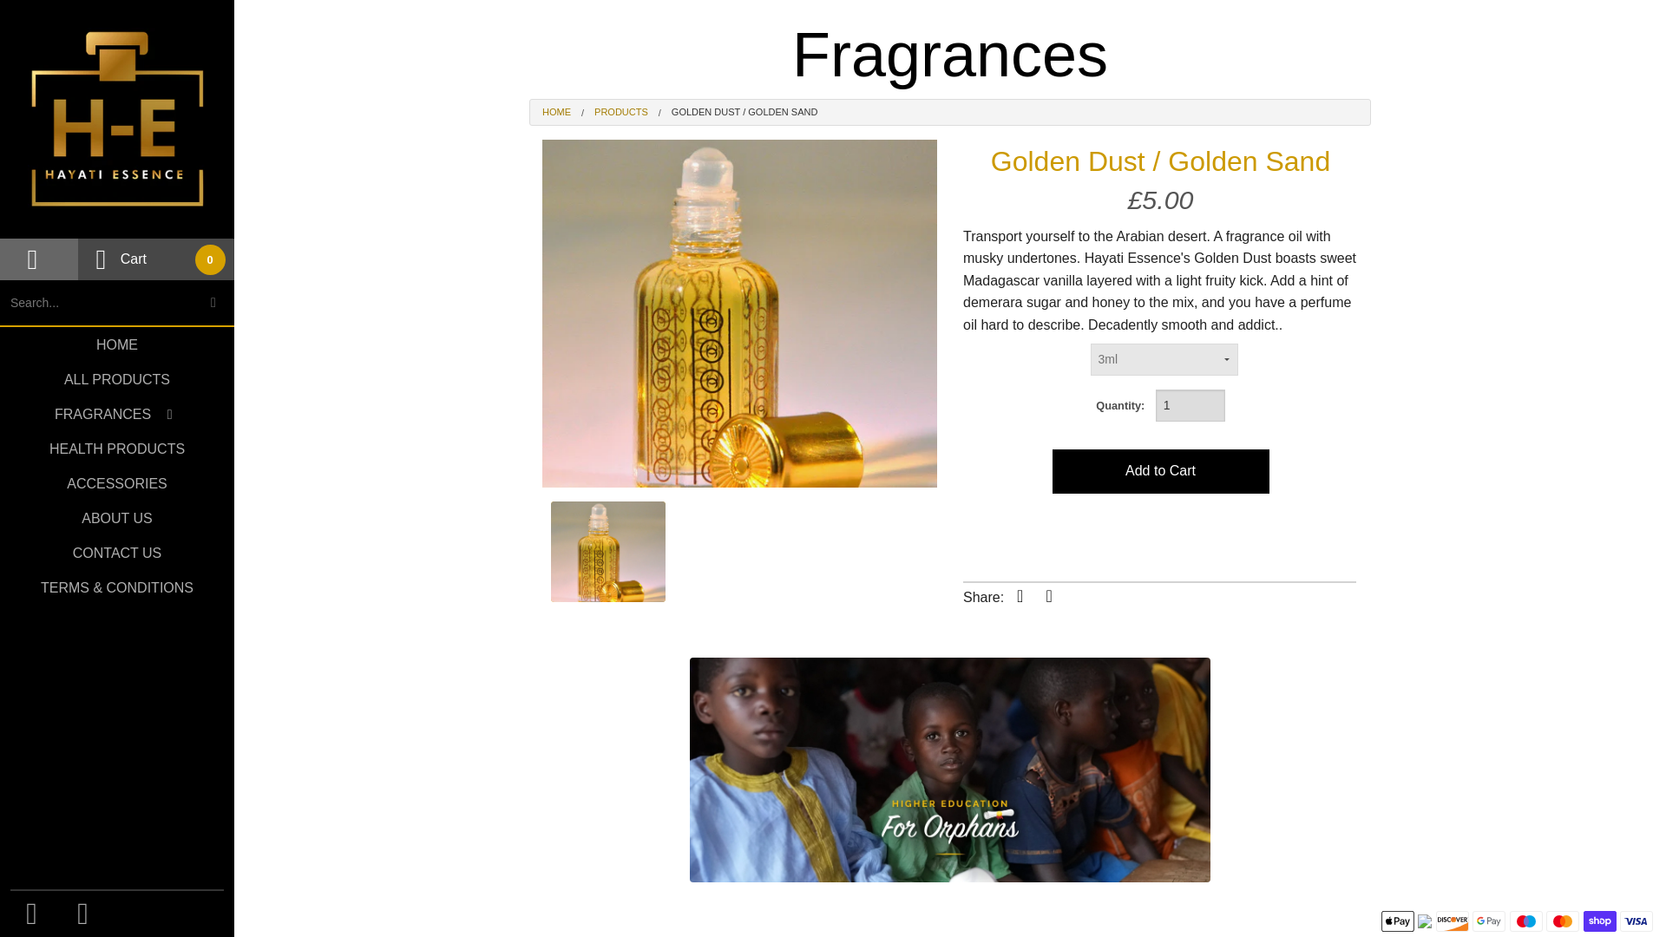 This screenshot has width=1666, height=937. I want to click on ACCESSORIES, so click(116, 484).